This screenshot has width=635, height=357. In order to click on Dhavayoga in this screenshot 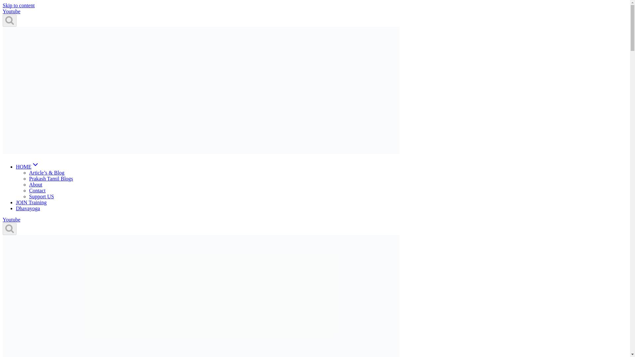, I will do `click(28, 208)`.